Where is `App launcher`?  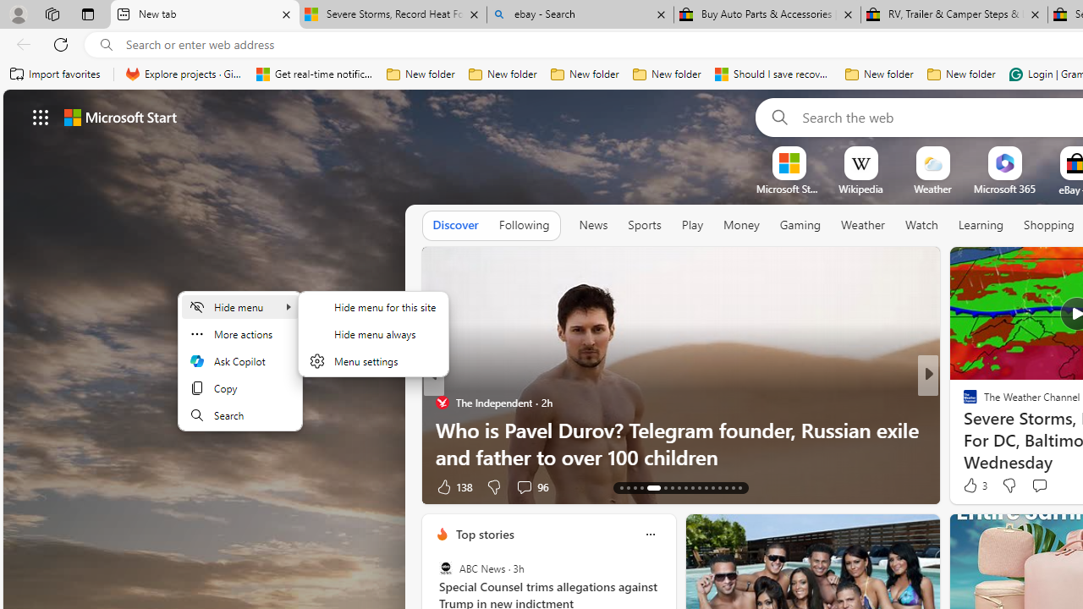
App launcher is located at coordinates (41, 117).